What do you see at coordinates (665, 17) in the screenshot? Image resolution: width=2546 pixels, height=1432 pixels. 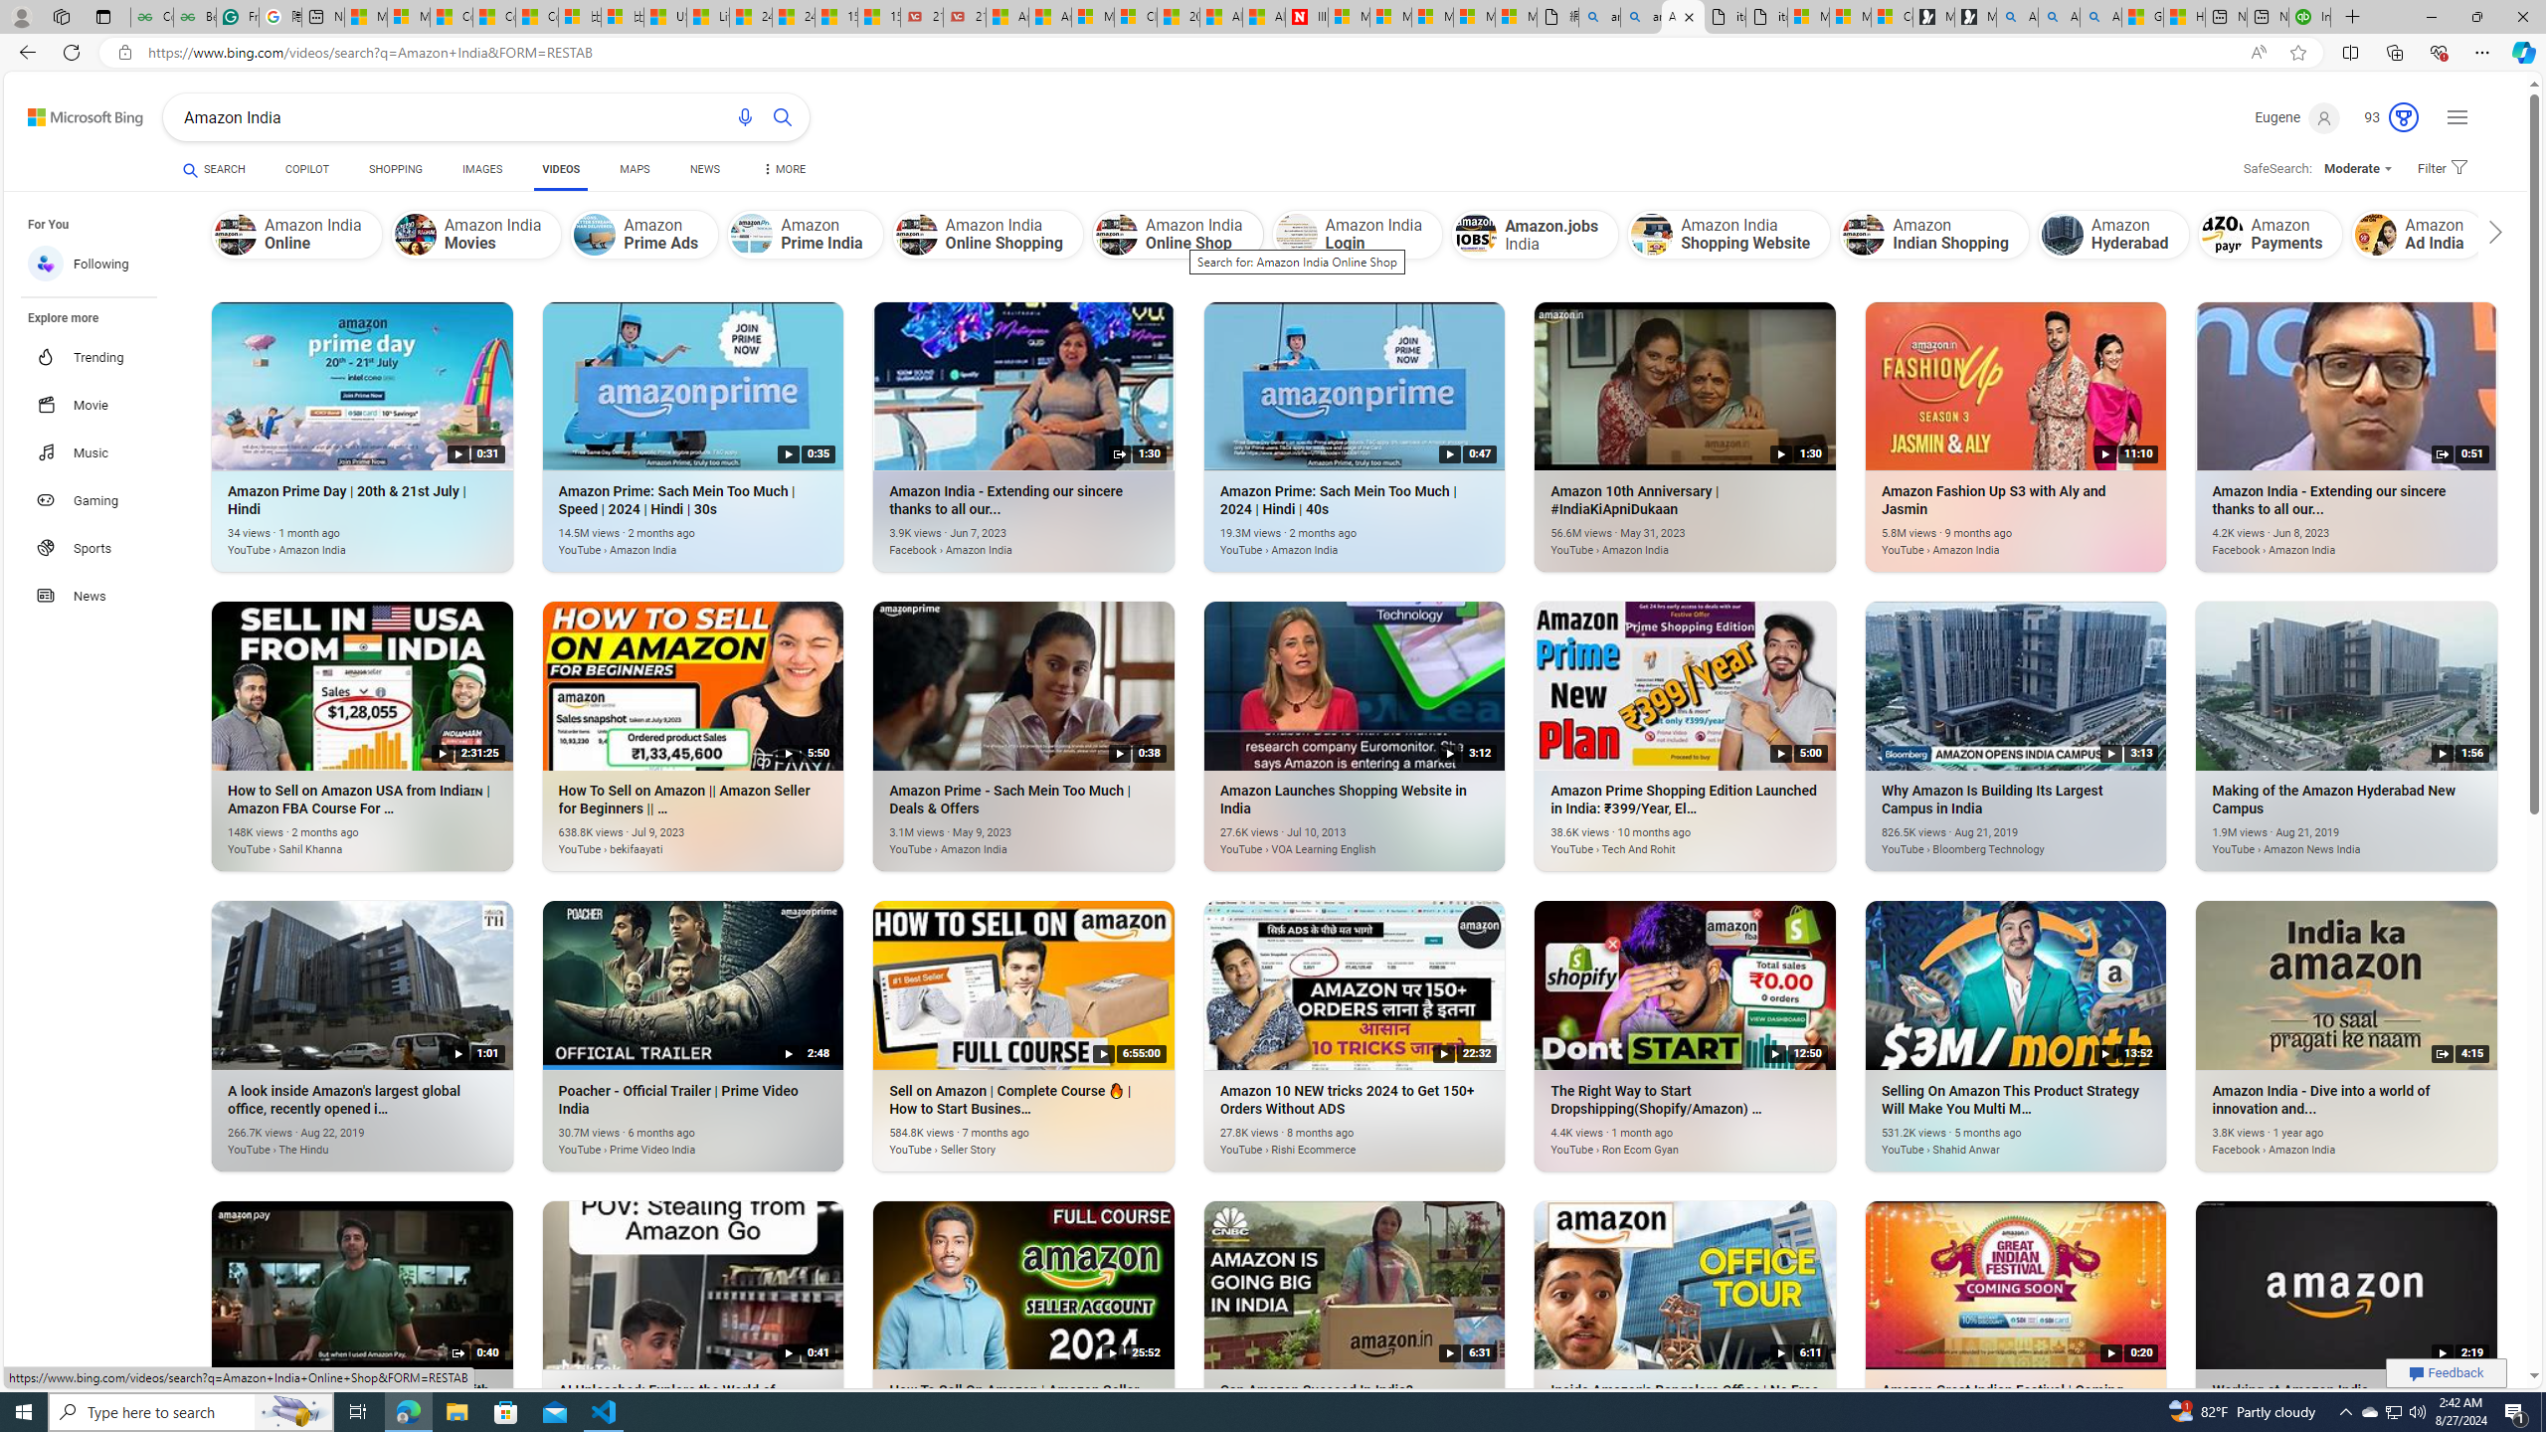 I see `USA TODAY - MSN` at bounding box center [665, 17].